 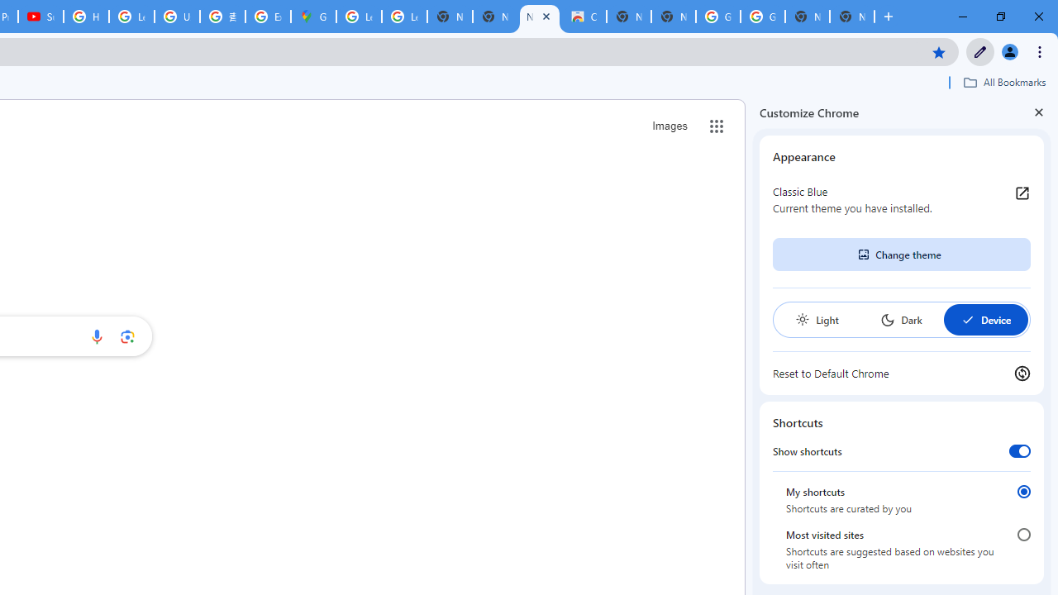 I want to click on Change theme, so click(x=901, y=255).